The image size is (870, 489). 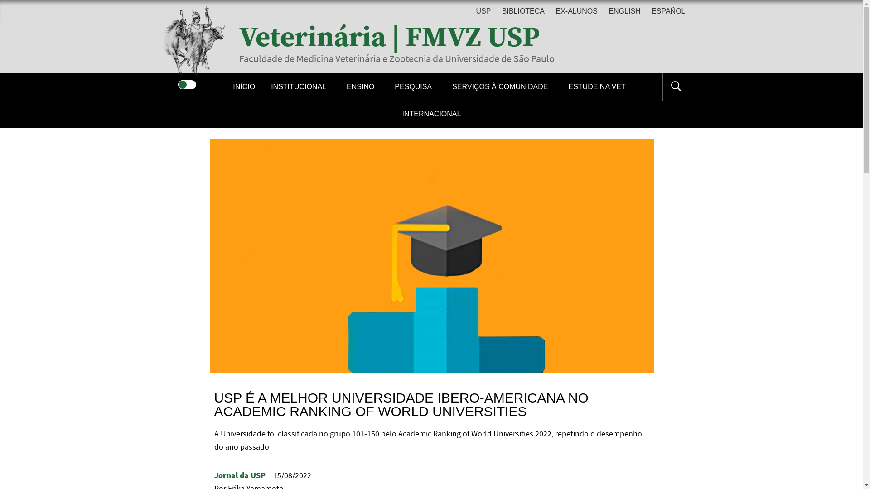 I want to click on INSTITUCIONAL, so click(x=301, y=87).